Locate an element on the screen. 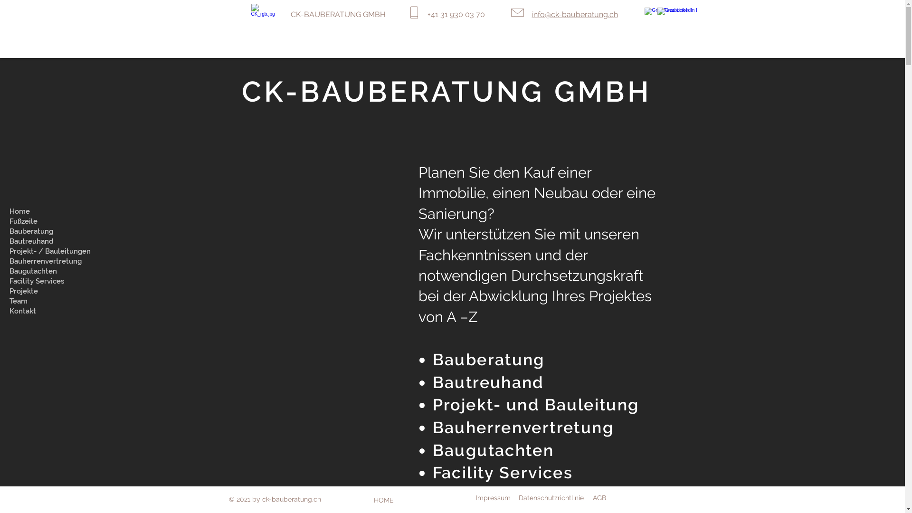 The width and height of the screenshot is (912, 513). info@ck-bauberatung.ch is located at coordinates (575, 14).